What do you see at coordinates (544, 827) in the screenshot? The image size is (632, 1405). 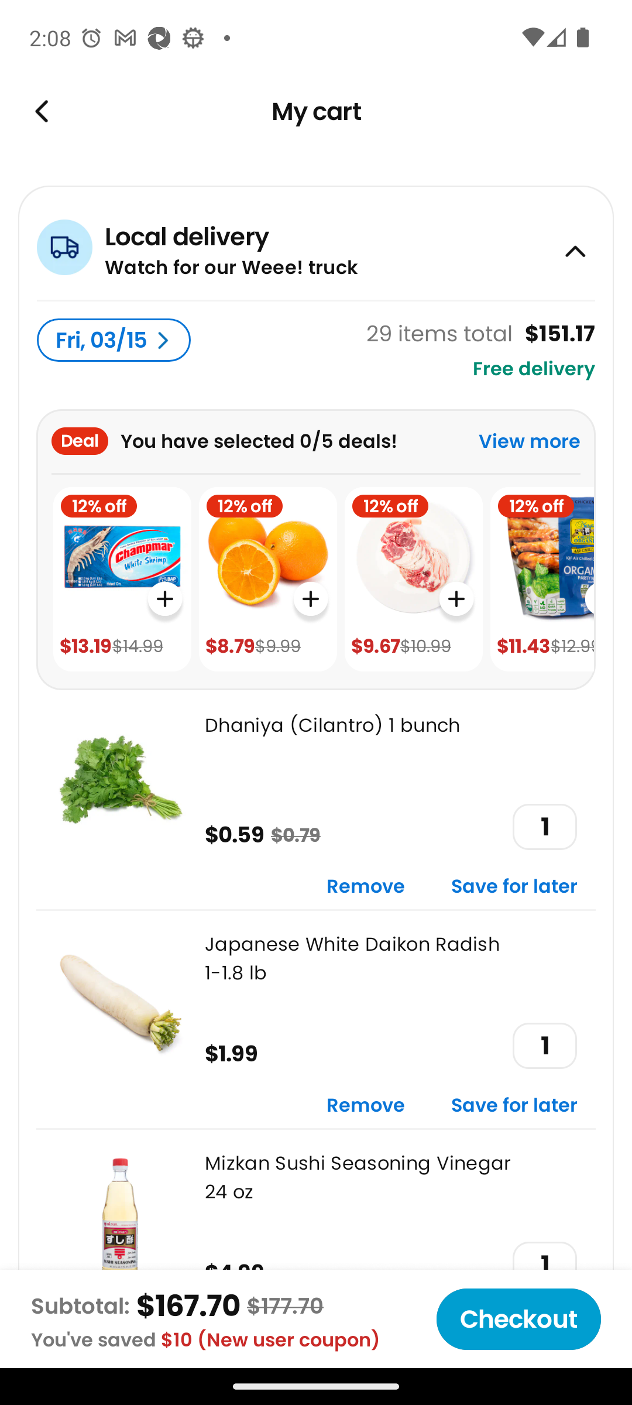 I see `1` at bounding box center [544, 827].